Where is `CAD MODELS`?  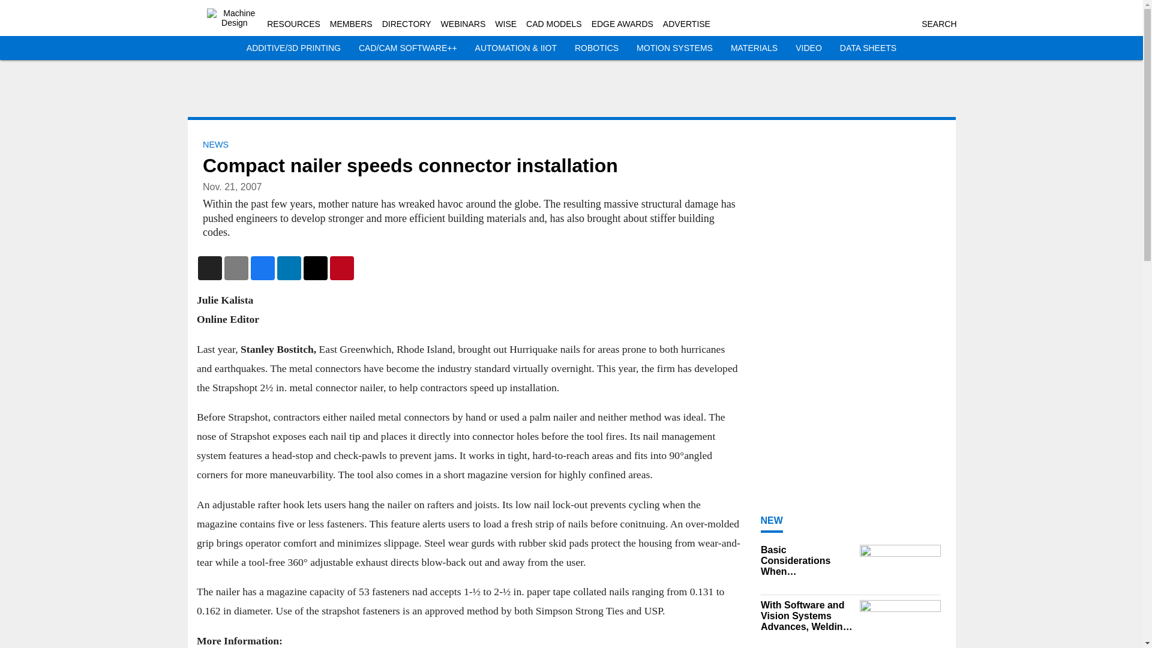
CAD MODELS is located at coordinates (554, 24).